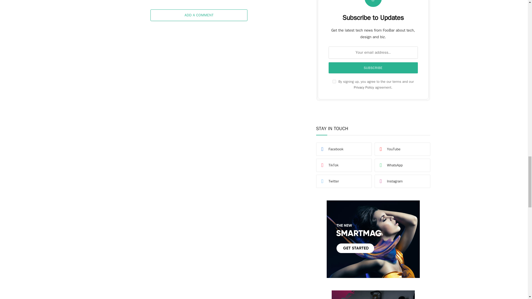 The width and height of the screenshot is (532, 299). What do you see at coordinates (373, 68) in the screenshot?
I see `Subscribe` at bounding box center [373, 68].